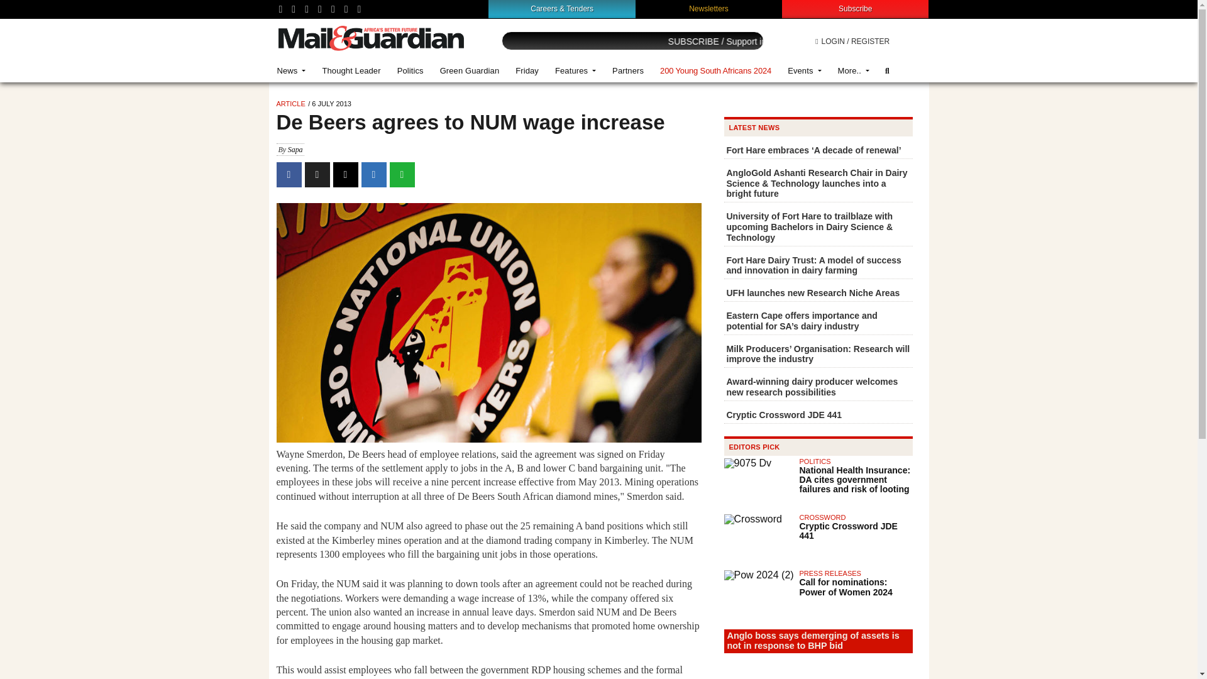 The width and height of the screenshot is (1207, 679). I want to click on News, so click(292, 70).